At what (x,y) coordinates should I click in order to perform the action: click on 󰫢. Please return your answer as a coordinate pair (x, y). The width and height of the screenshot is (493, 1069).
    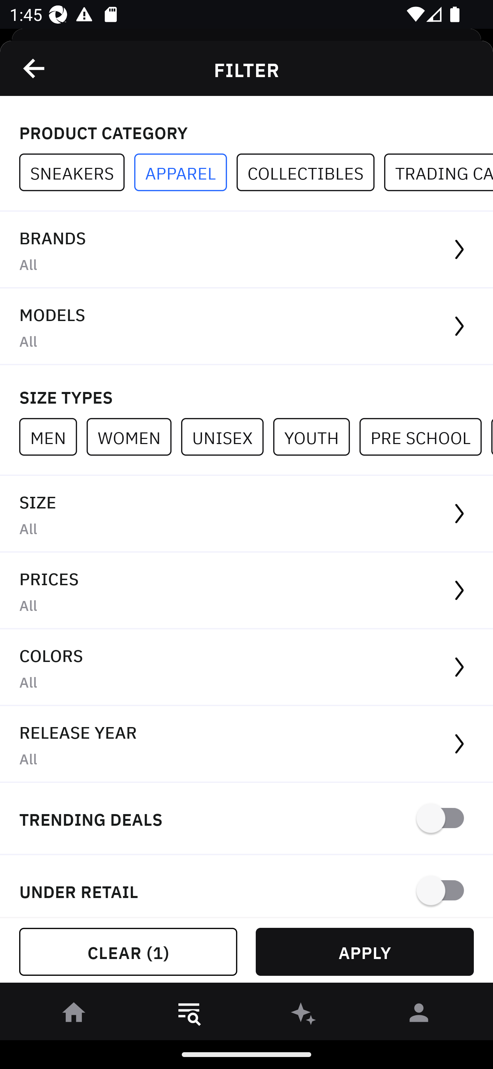
    Looking at the image, I should click on (304, 1015).